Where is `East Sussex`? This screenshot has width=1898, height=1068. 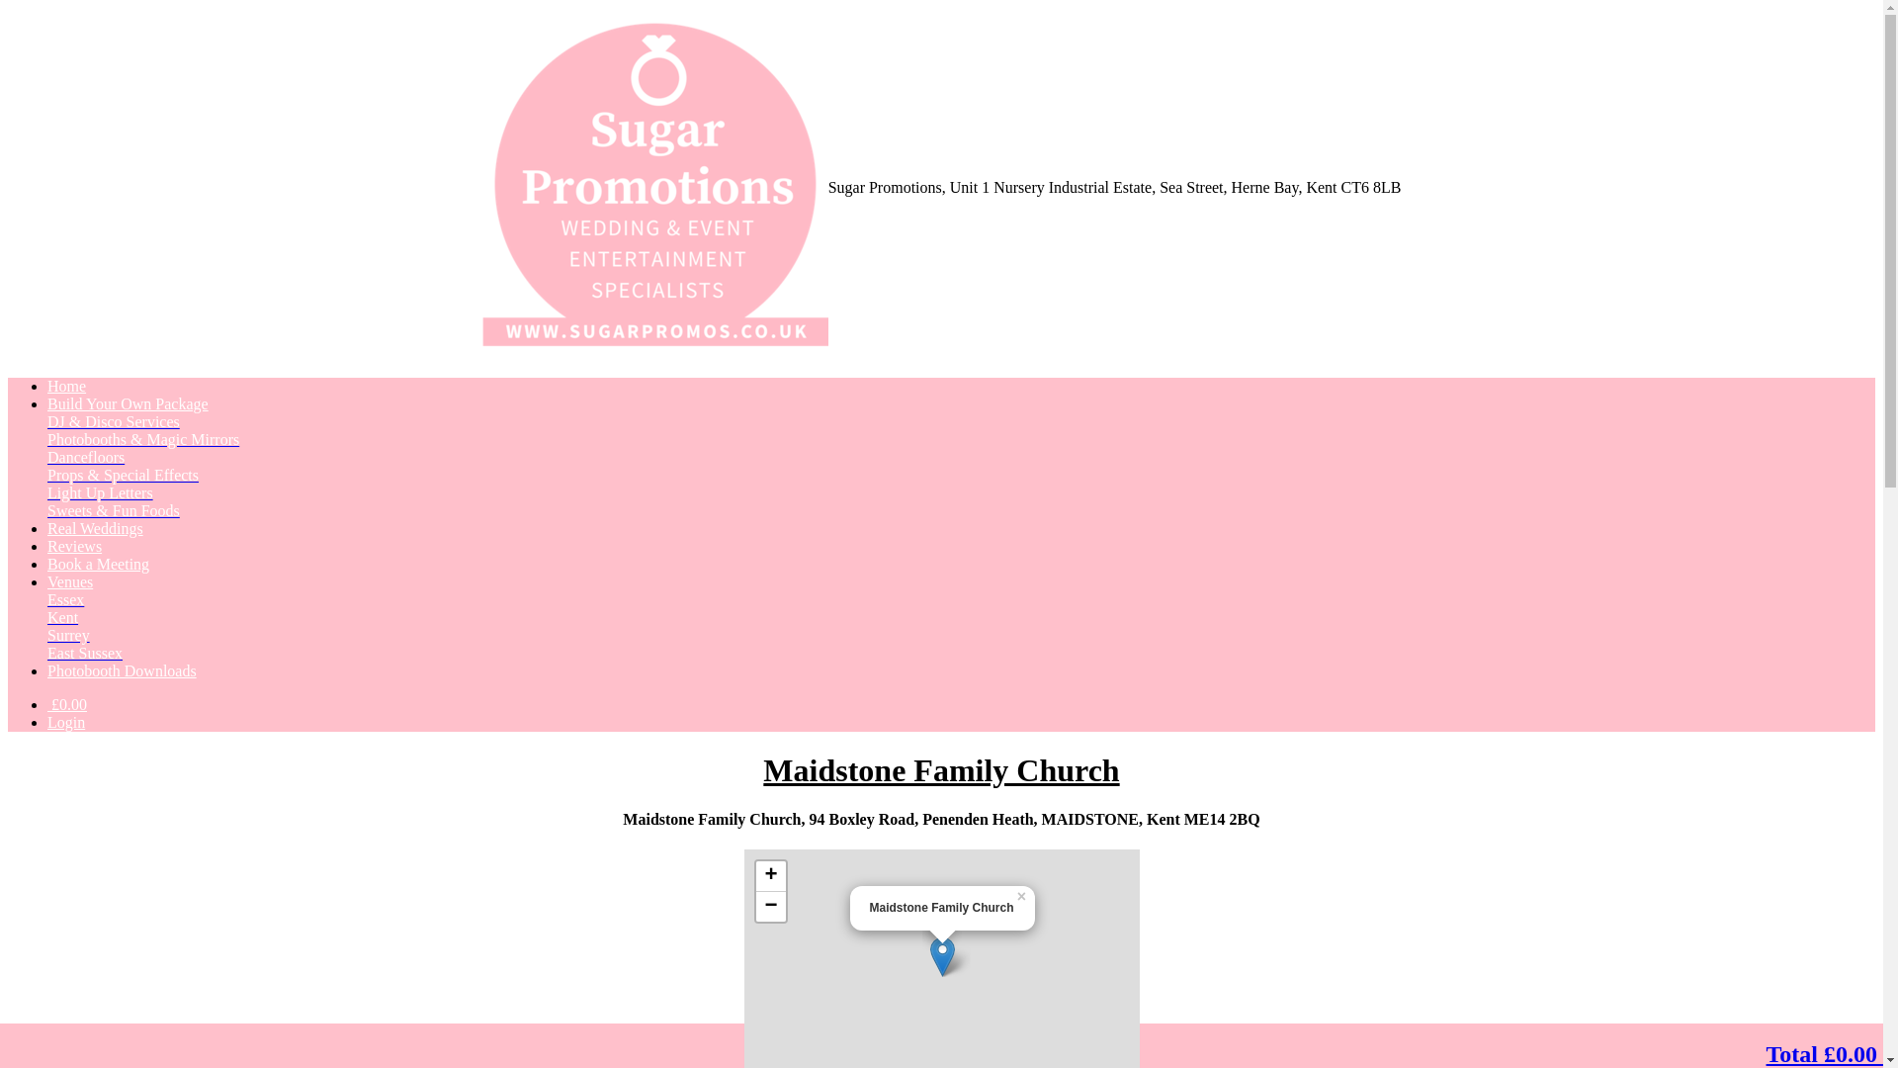 East Sussex is located at coordinates (85, 653).